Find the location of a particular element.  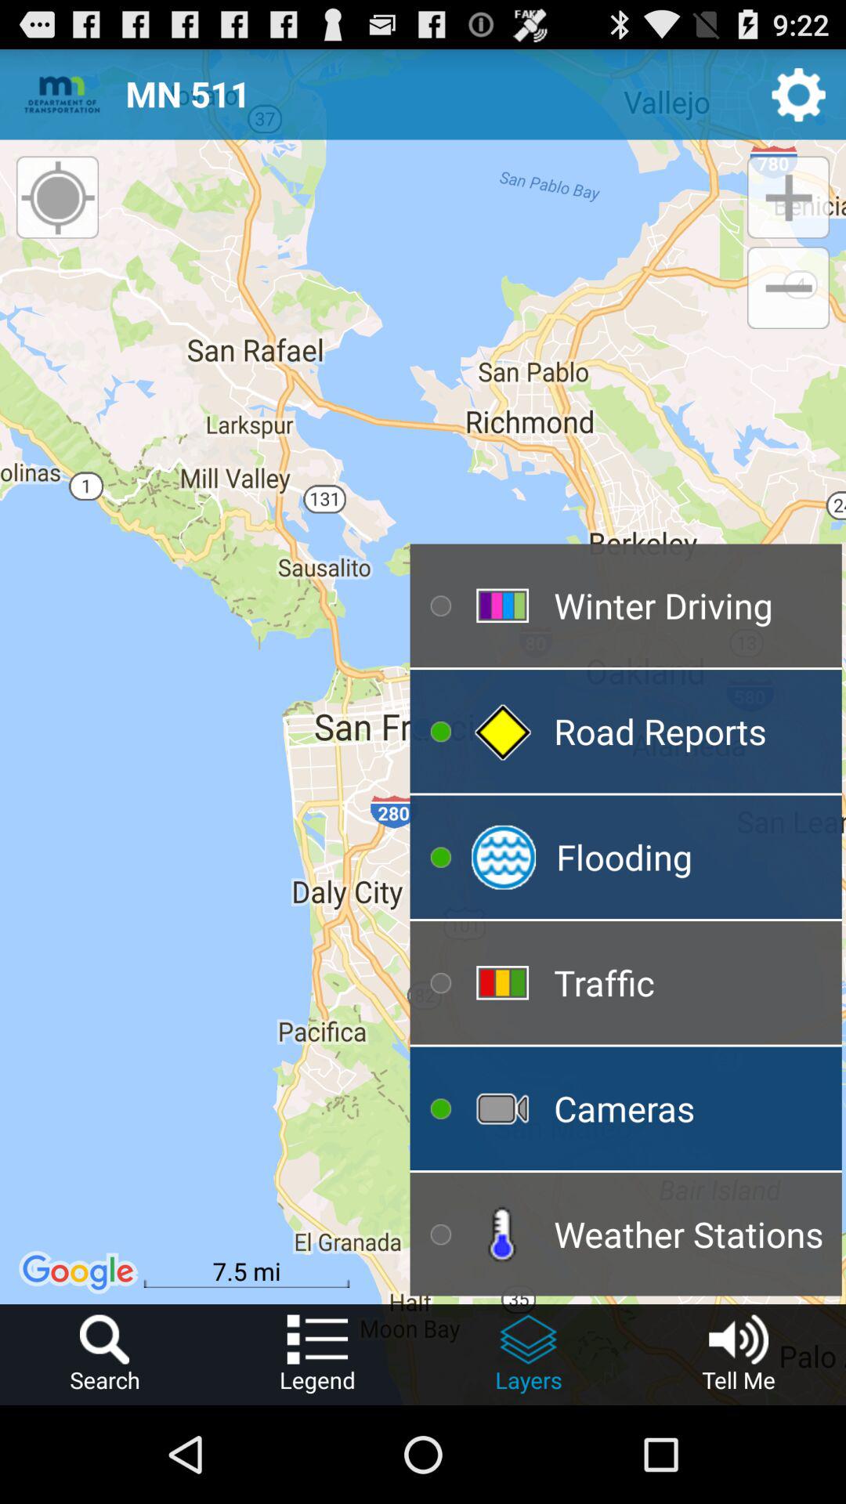

tap the item next to the mn 511 is located at coordinates (799, 94).